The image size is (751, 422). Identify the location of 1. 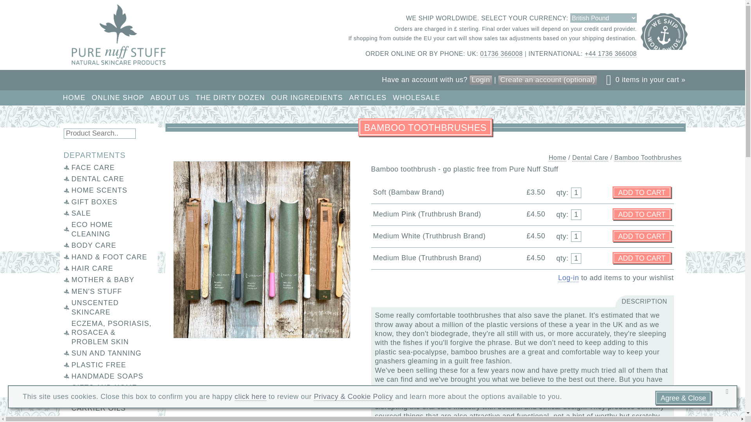
(576, 192).